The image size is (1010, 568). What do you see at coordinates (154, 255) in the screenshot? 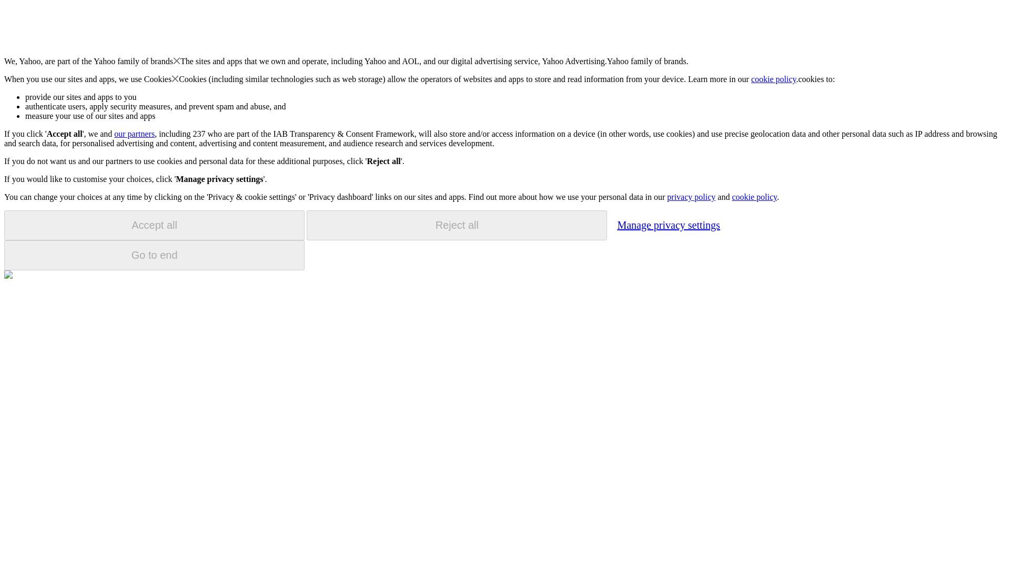
I see `Go to end` at bounding box center [154, 255].